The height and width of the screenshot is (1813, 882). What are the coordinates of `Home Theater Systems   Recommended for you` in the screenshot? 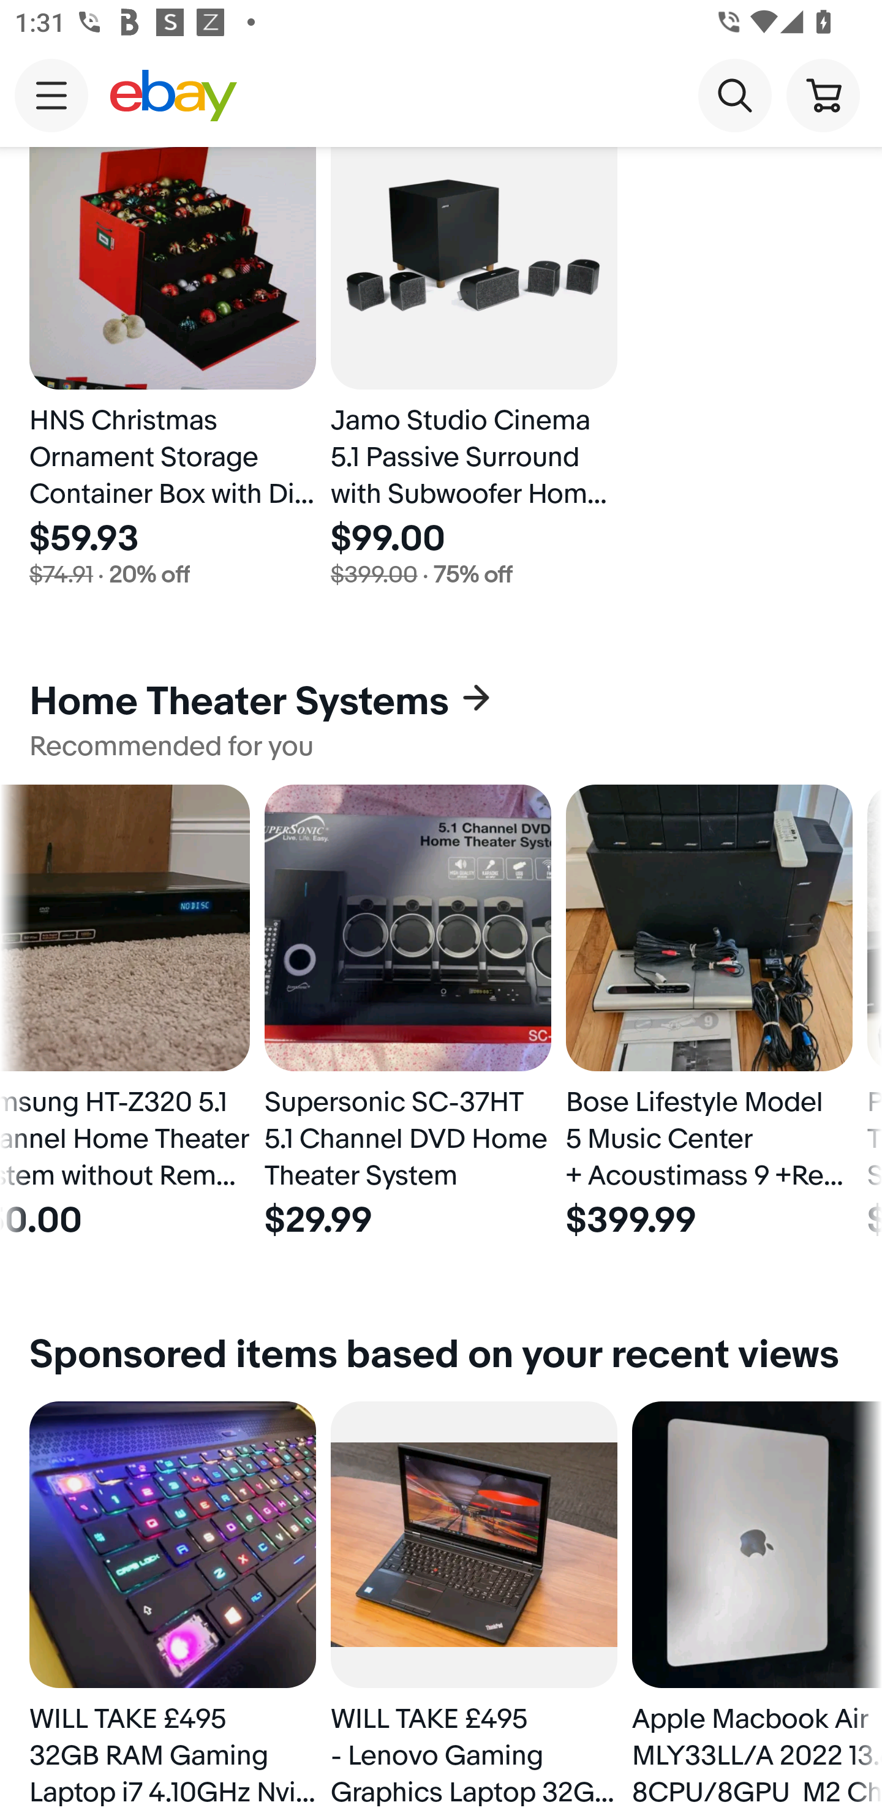 It's located at (441, 719).